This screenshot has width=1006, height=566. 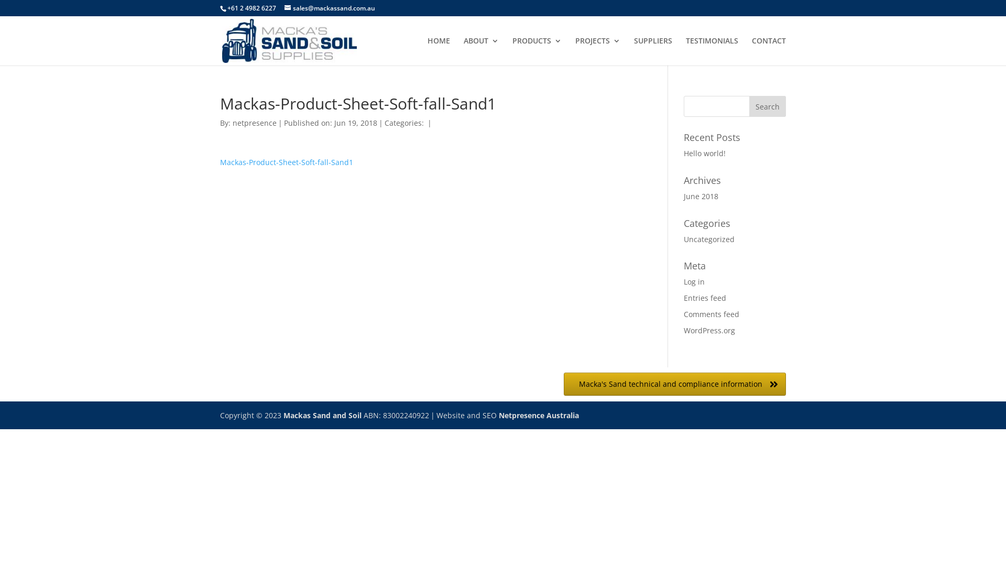 What do you see at coordinates (768, 106) in the screenshot?
I see `Search` at bounding box center [768, 106].